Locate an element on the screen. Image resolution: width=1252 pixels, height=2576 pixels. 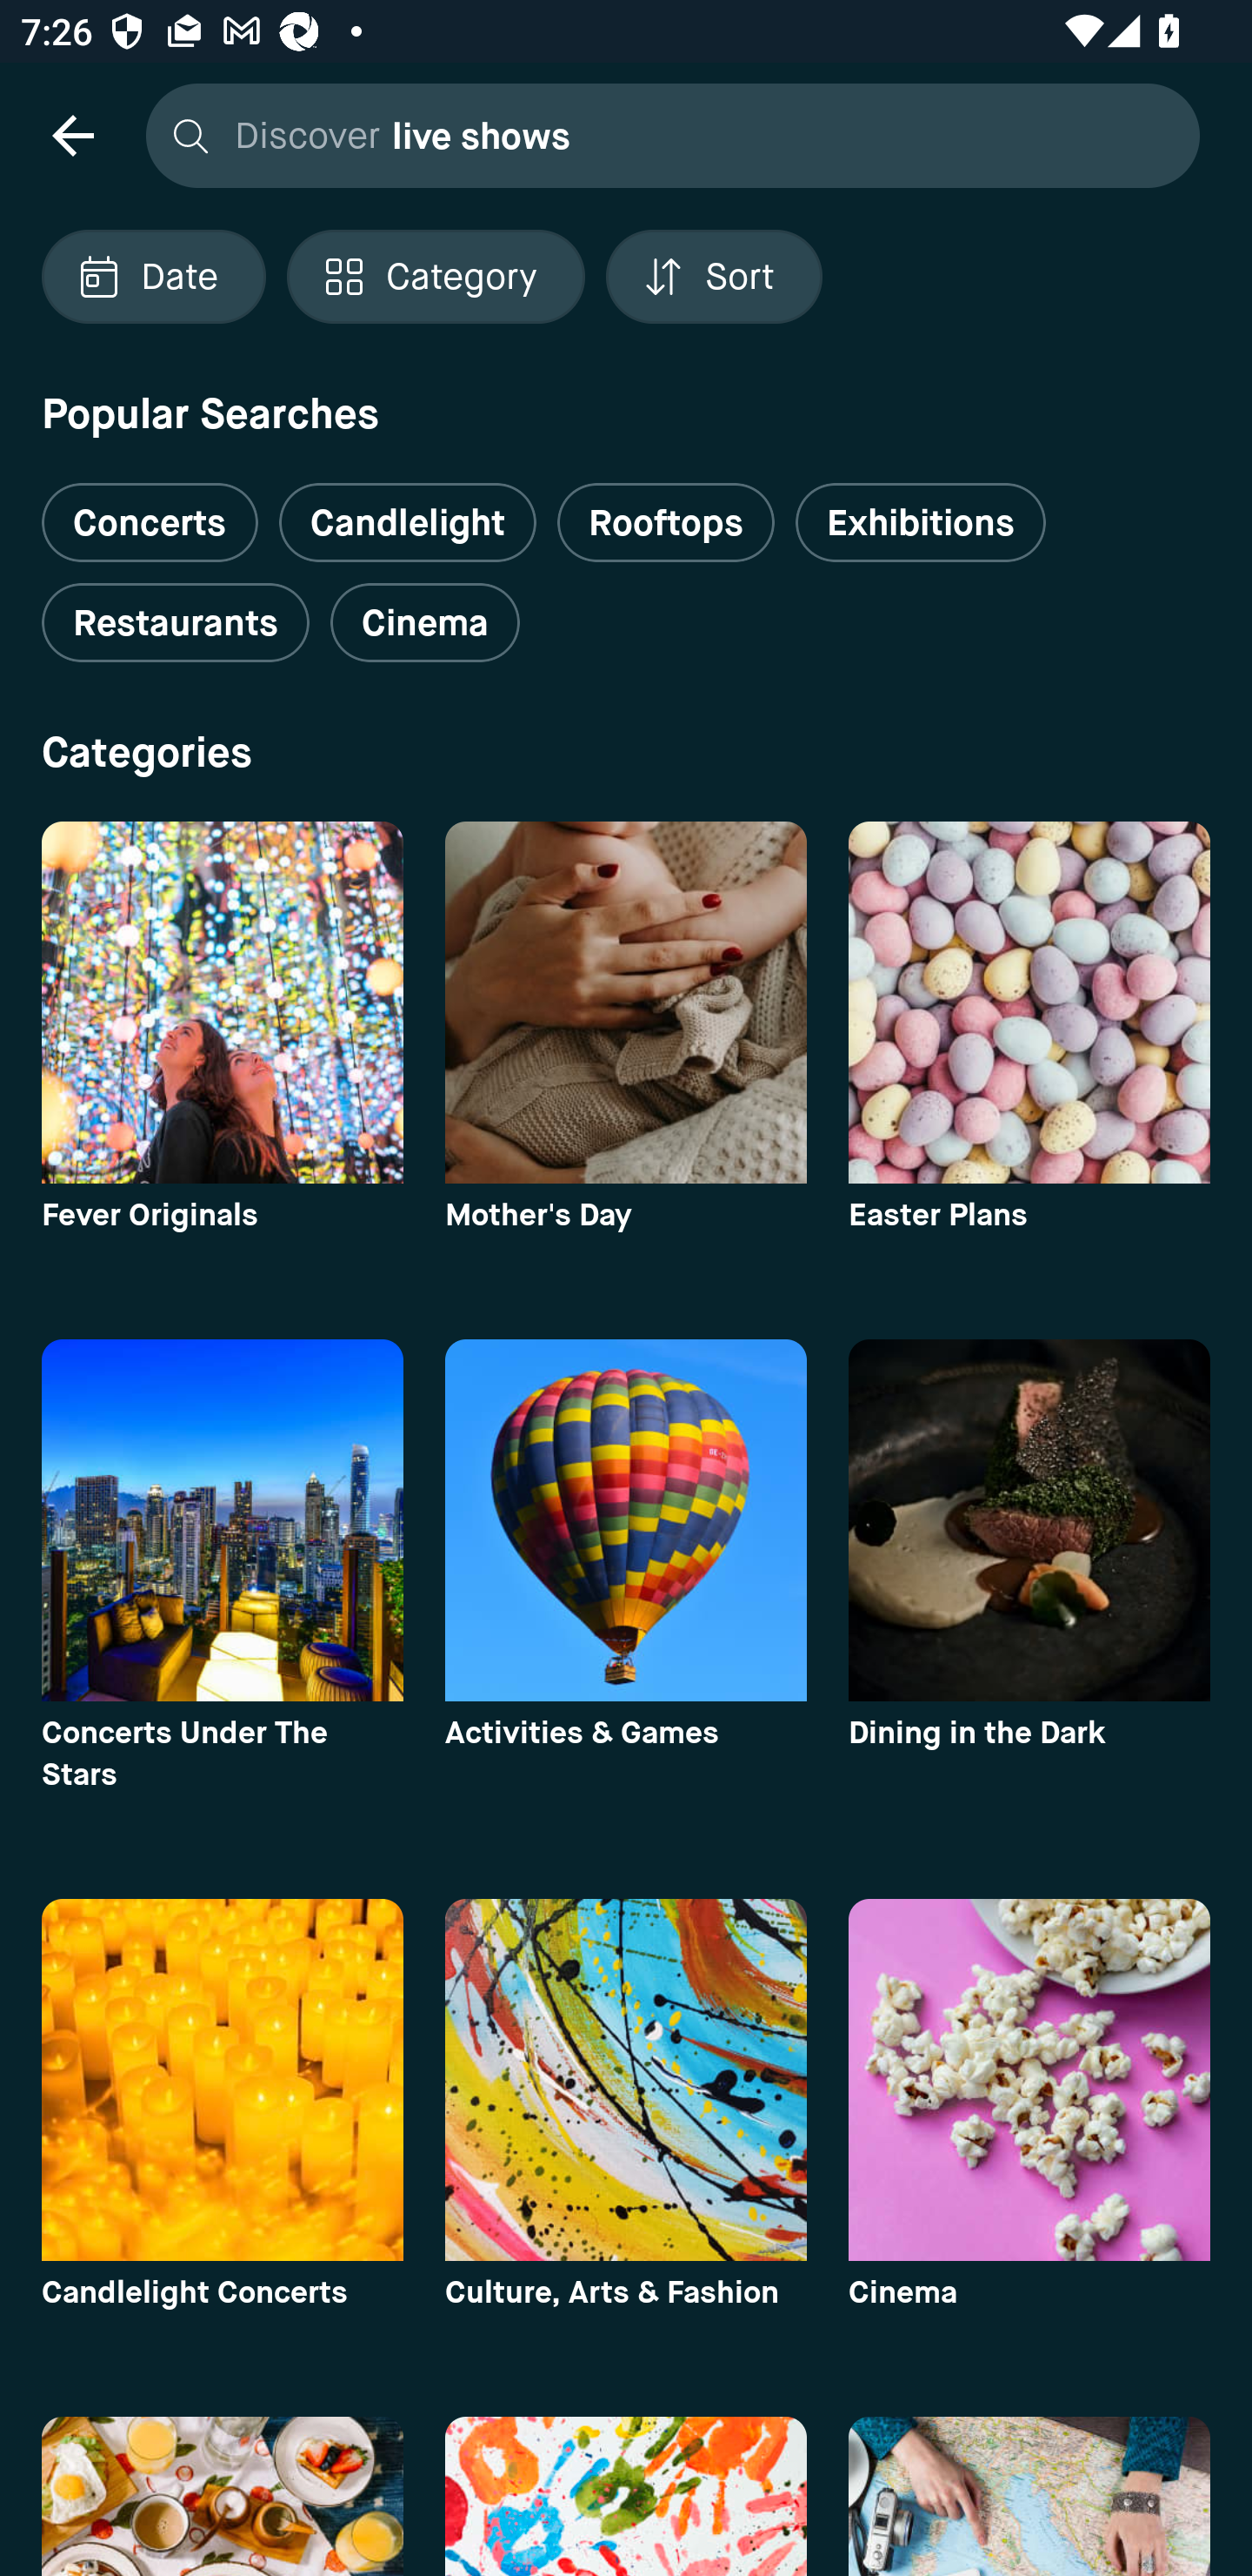
Discover live shows is located at coordinates (665, 134).